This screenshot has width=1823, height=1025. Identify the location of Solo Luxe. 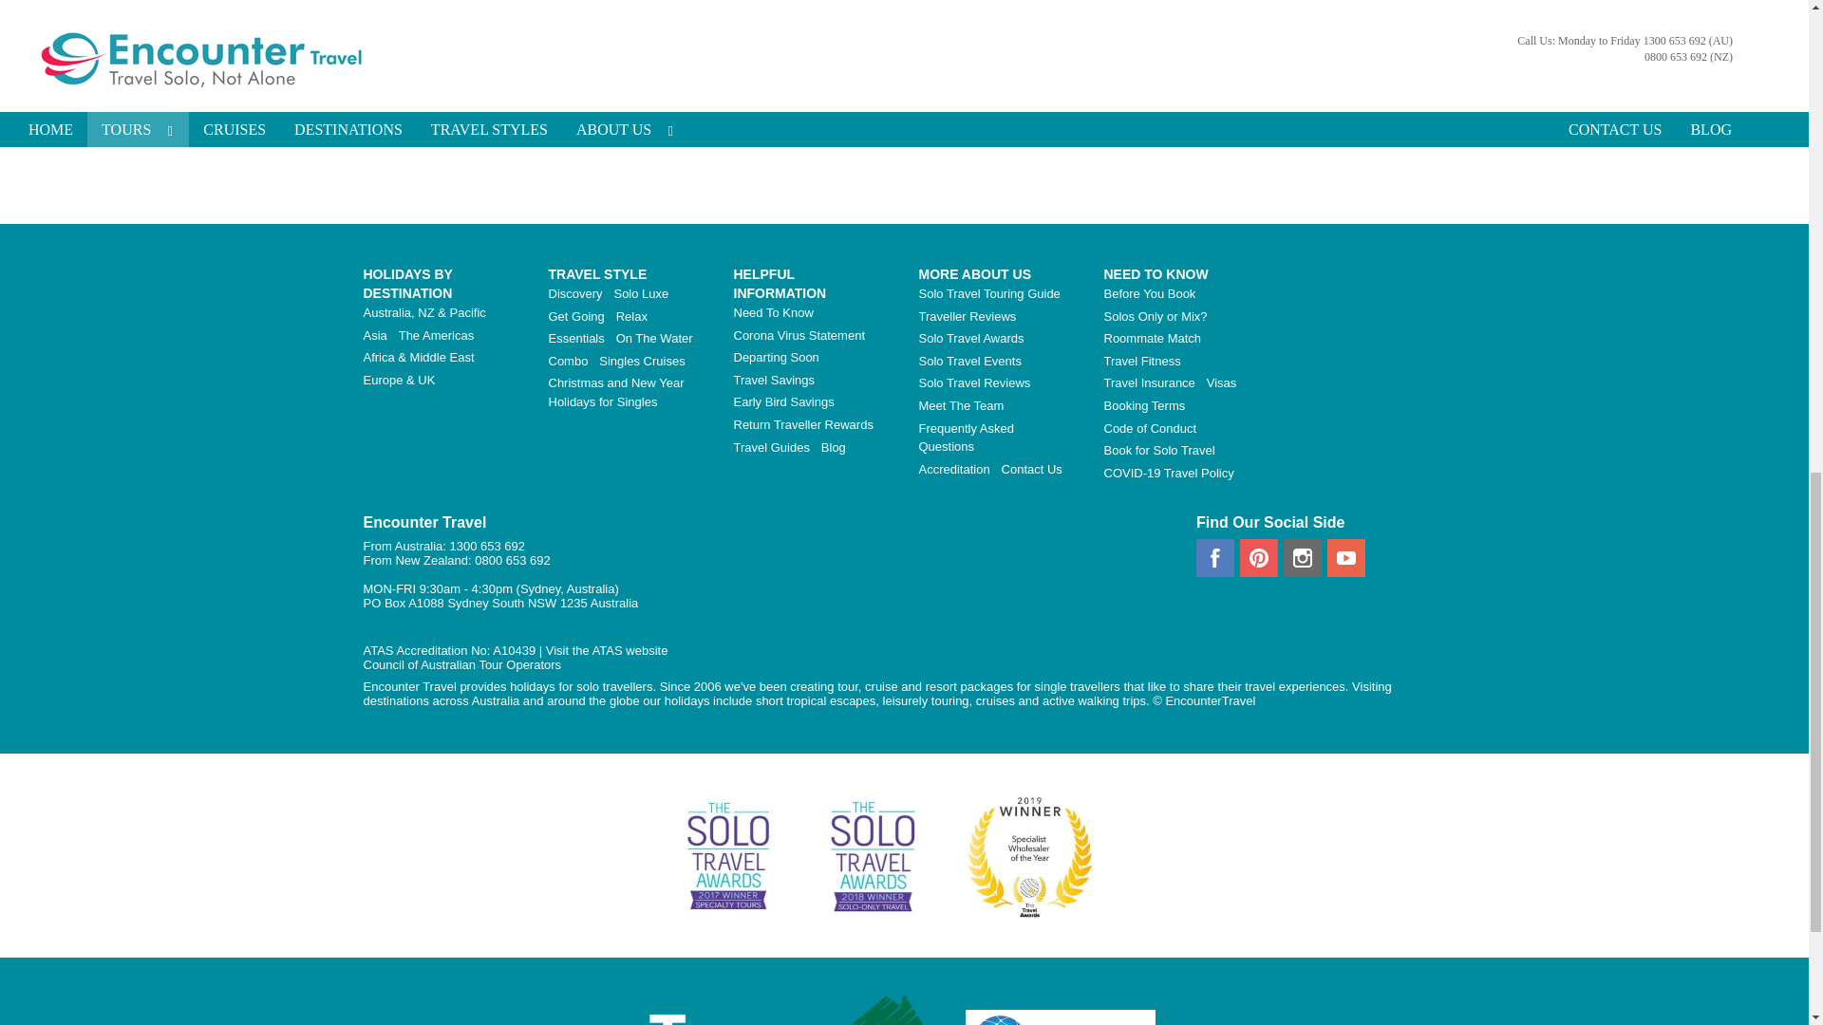
(644, 294).